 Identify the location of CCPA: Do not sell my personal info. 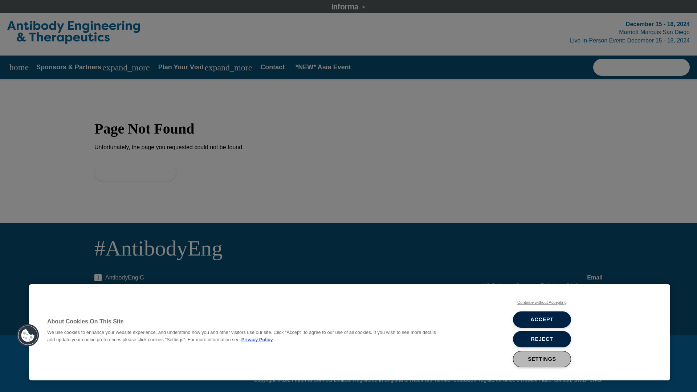
(554, 355).